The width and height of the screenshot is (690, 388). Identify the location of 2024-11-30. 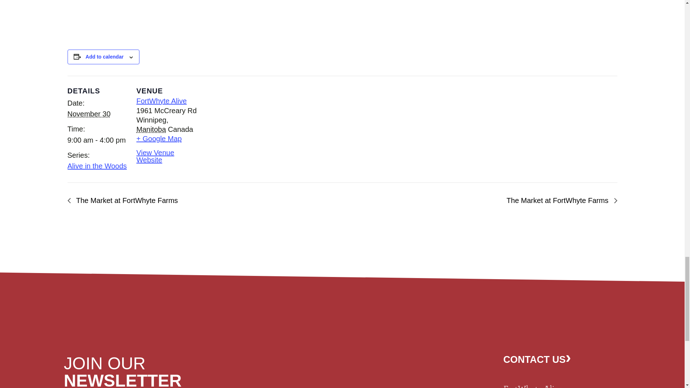
(89, 114).